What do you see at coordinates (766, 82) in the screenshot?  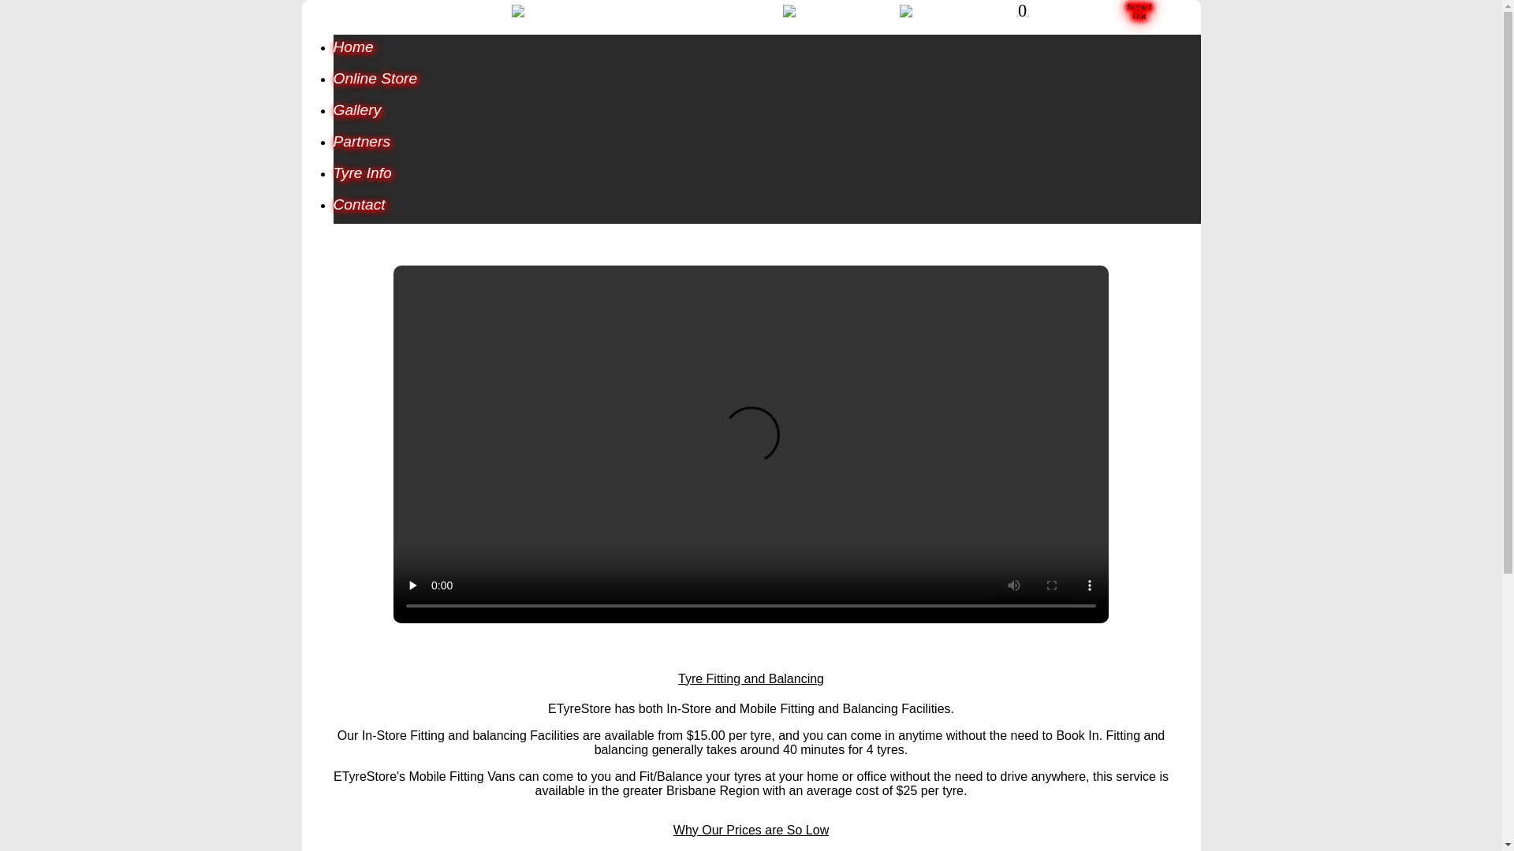 I see `Online Store` at bounding box center [766, 82].